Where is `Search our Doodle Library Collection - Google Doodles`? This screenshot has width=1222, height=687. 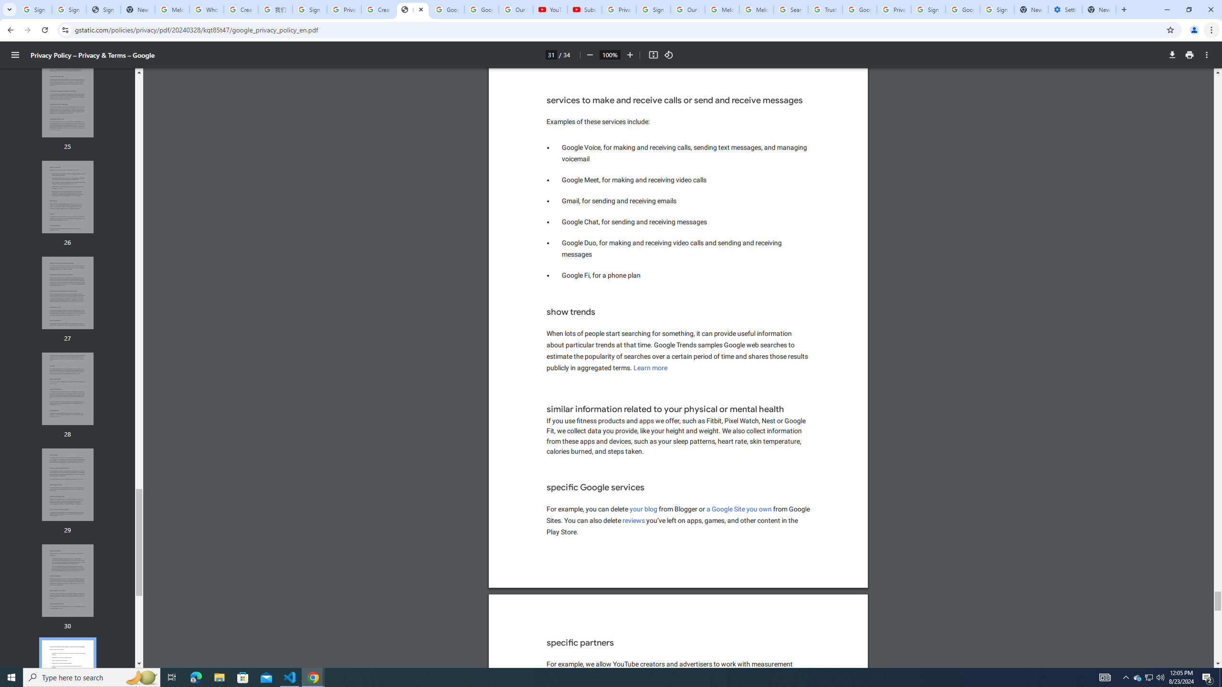 Search our Doodle Library Collection - Google Doodles is located at coordinates (791, 10).